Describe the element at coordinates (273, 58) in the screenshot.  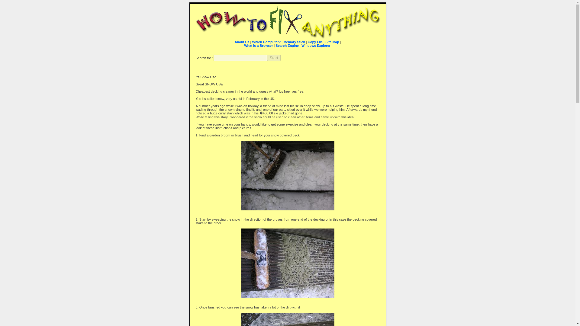
I see `Start` at that location.